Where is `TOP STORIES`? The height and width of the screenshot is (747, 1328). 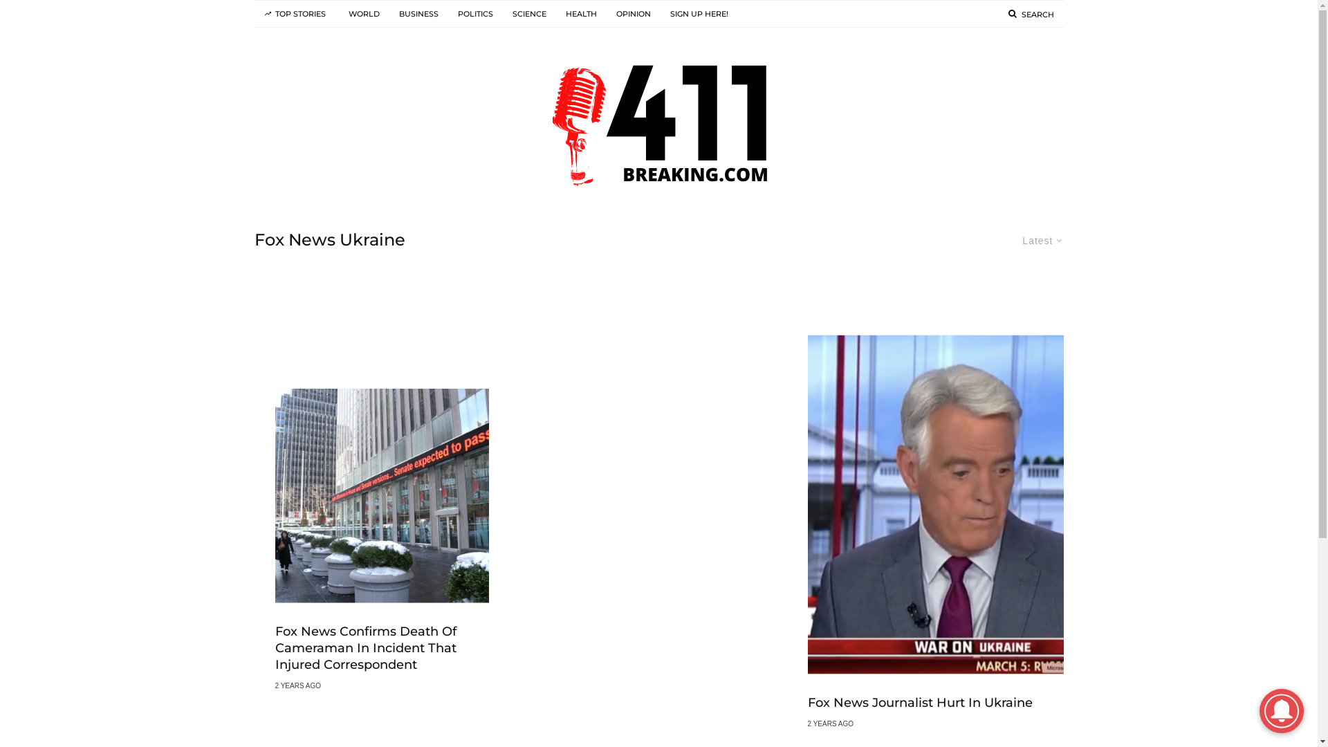
TOP STORIES is located at coordinates (295, 14).